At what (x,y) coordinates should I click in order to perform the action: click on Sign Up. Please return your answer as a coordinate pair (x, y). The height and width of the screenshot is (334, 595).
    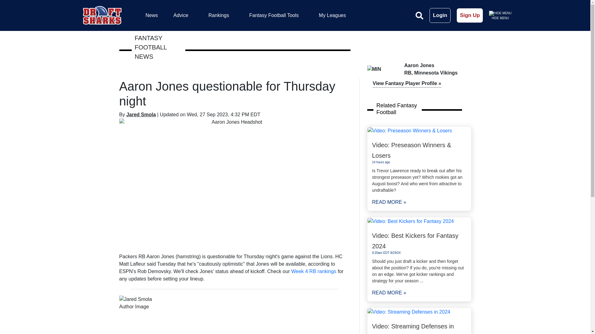
    Looking at the image, I should click on (470, 15).